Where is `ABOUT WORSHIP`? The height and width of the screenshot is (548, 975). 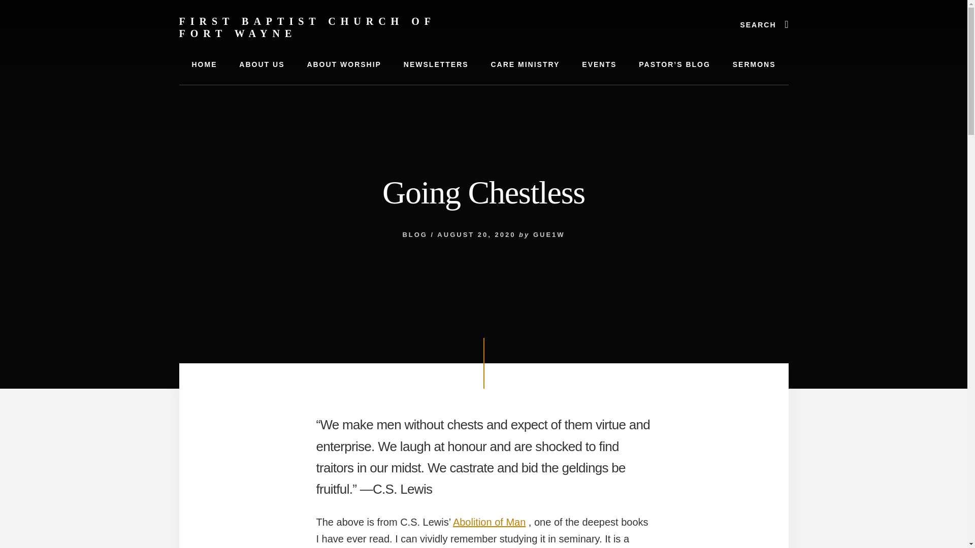 ABOUT WORSHIP is located at coordinates (344, 64).